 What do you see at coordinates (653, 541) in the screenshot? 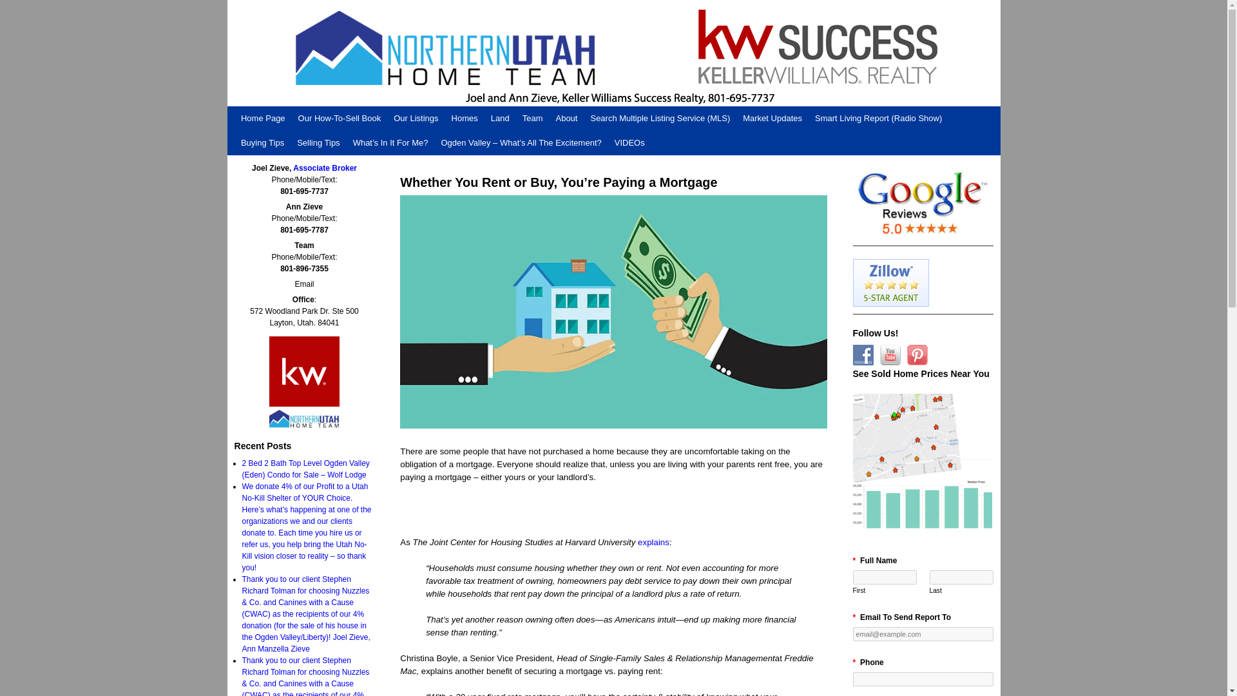
I see `explains` at bounding box center [653, 541].